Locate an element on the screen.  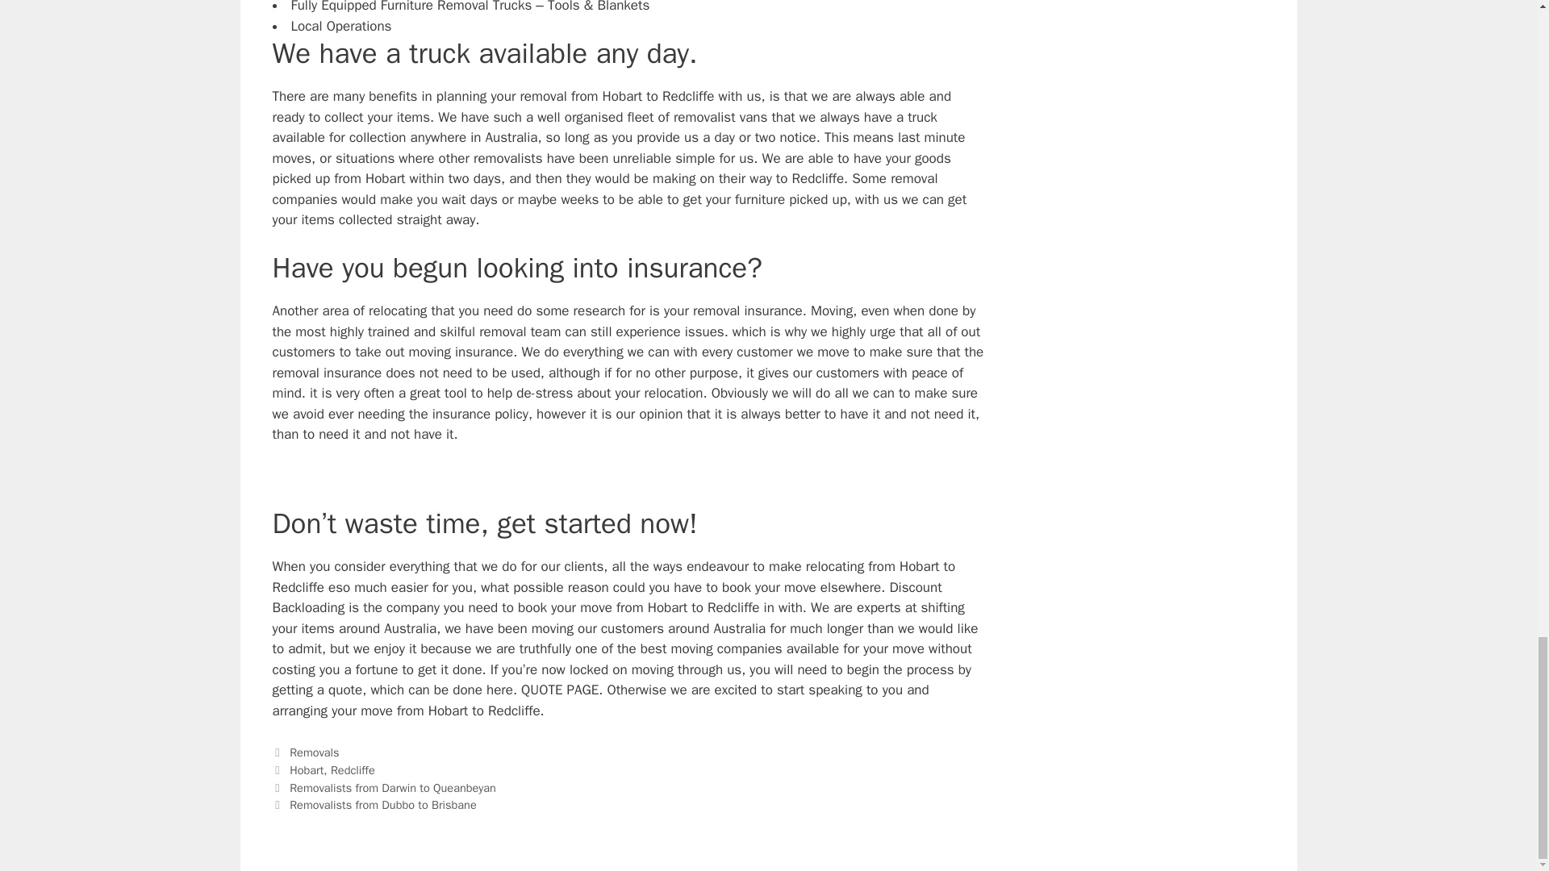
Hobart is located at coordinates (307, 770).